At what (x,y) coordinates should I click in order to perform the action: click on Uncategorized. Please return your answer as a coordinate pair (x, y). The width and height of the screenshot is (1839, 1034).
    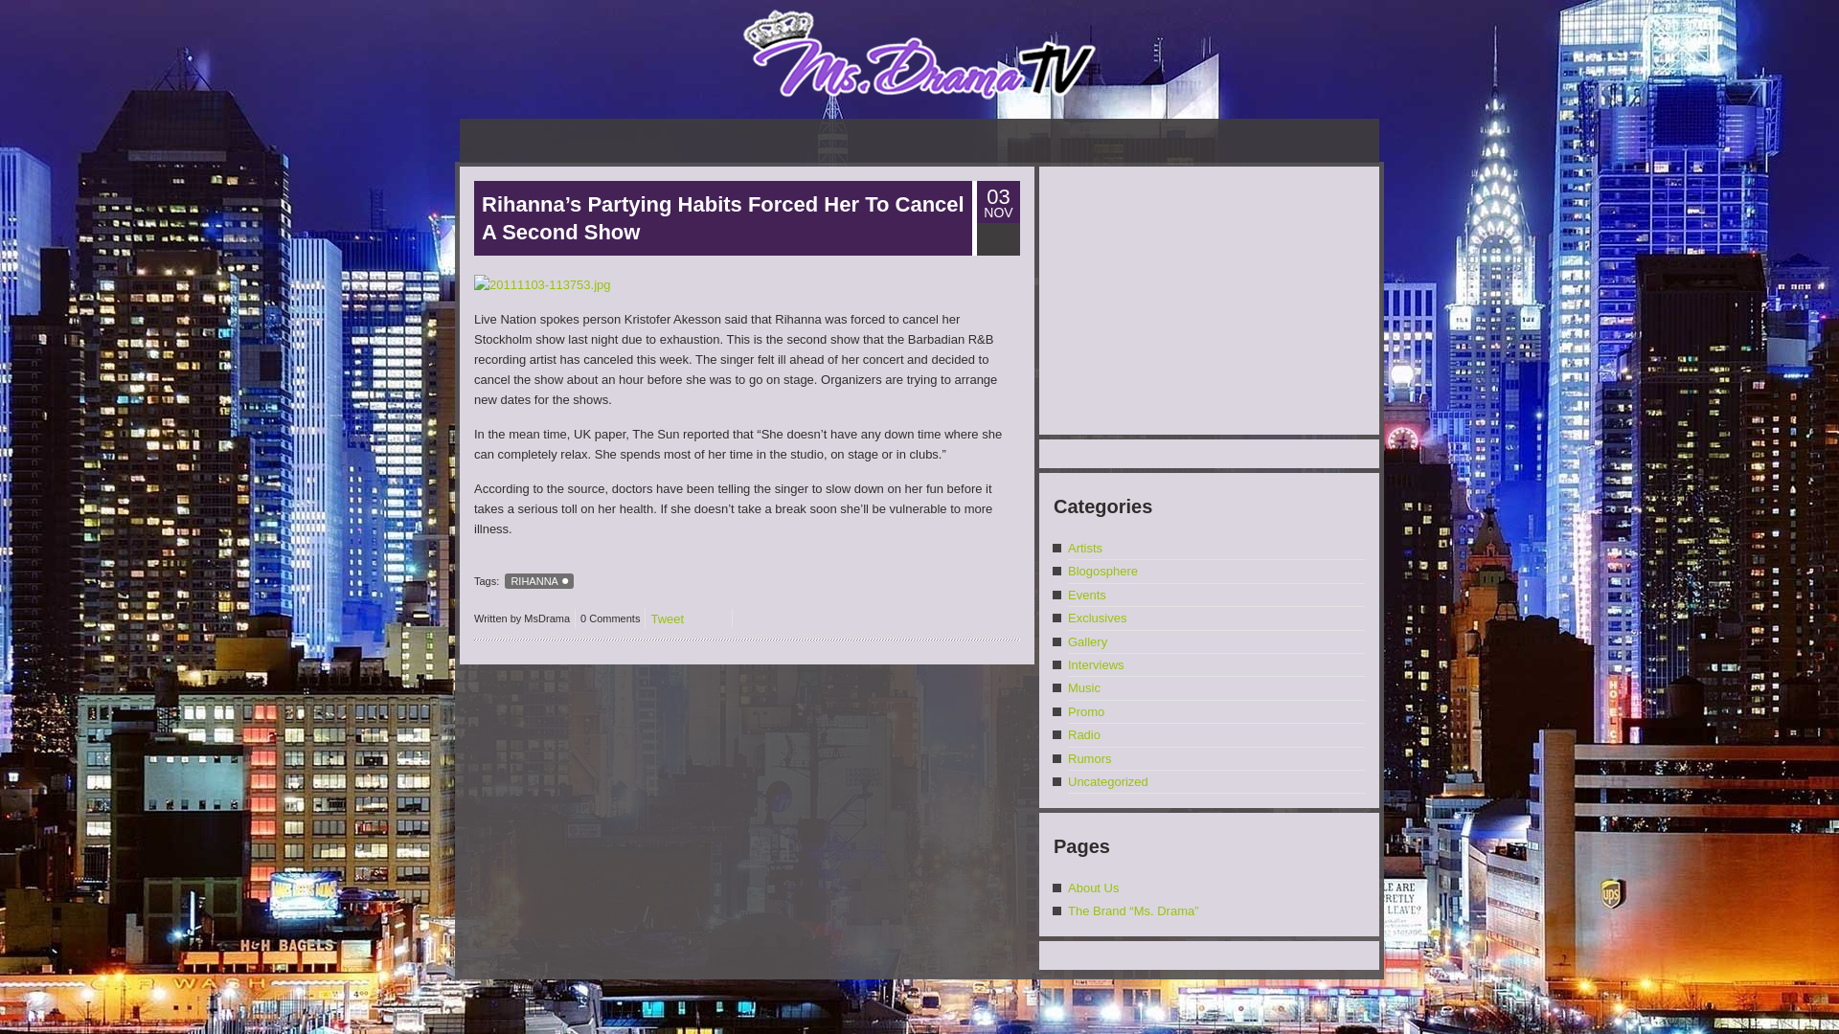
    Looking at the image, I should click on (1107, 781).